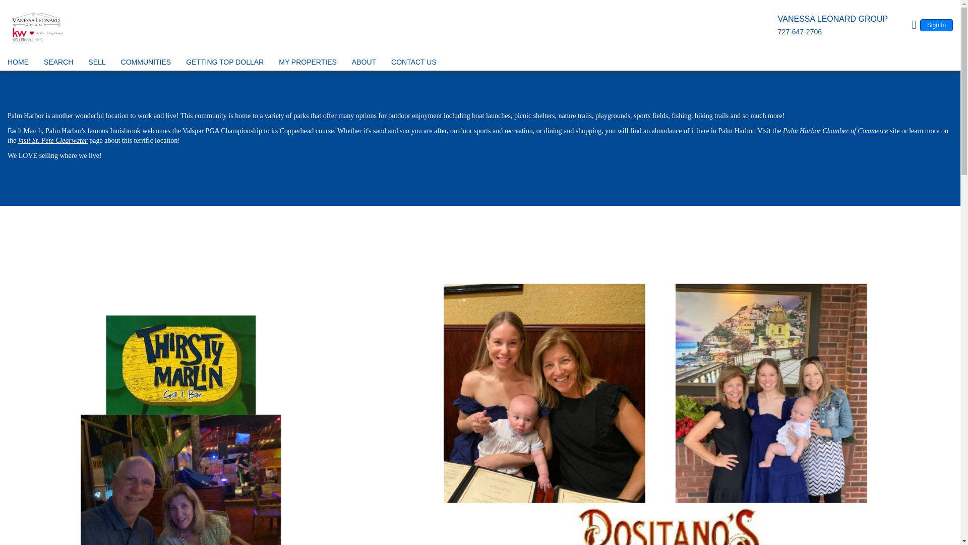 The image size is (968, 545). Describe the element at coordinates (97, 64) in the screenshot. I see `SELL` at that location.